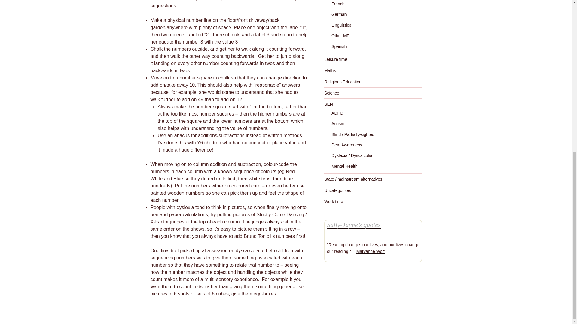  I want to click on Maths, so click(330, 70).